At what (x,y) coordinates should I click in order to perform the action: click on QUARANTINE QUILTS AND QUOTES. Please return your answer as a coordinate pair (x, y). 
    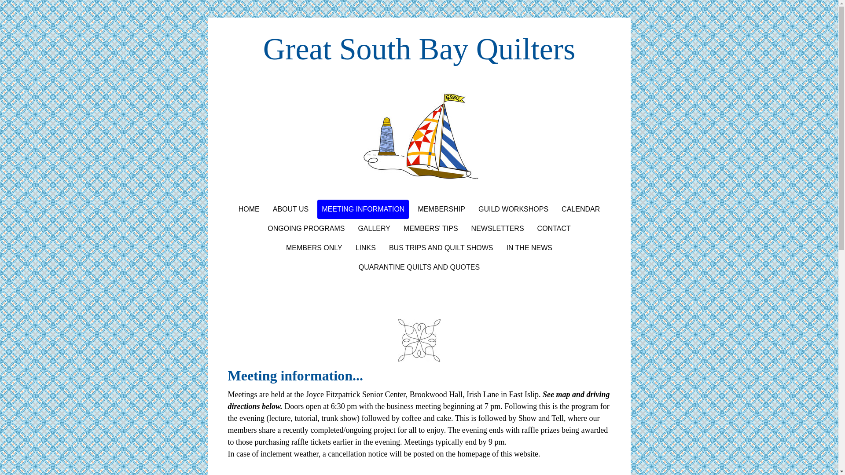
    Looking at the image, I should click on (419, 267).